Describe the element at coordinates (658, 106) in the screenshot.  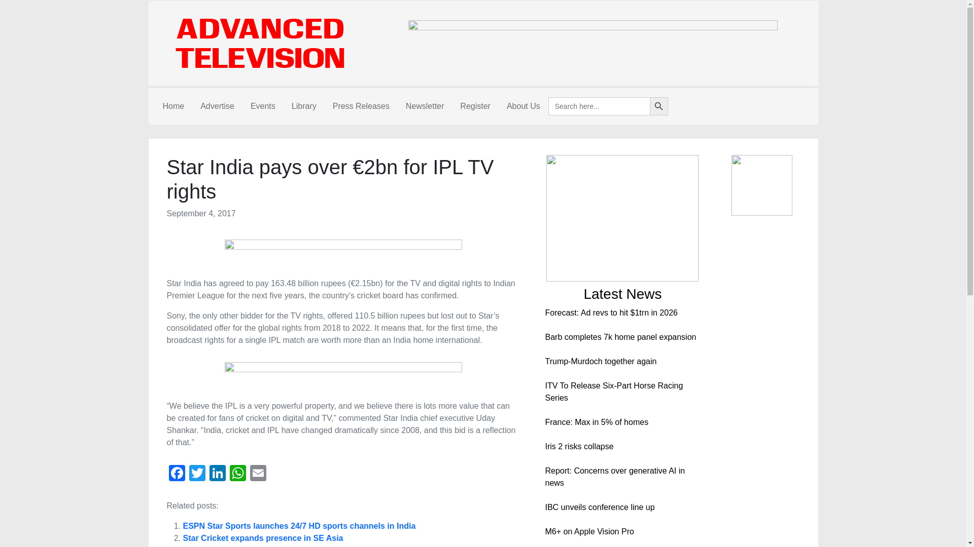
I see `Search Button` at that location.